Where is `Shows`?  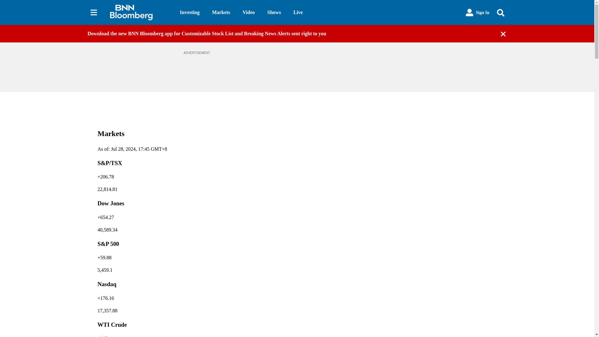
Shows is located at coordinates (274, 12).